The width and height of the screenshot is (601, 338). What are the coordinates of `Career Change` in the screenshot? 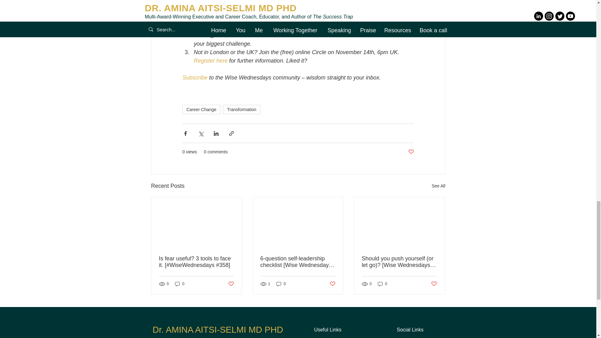 It's located at (201, 110).